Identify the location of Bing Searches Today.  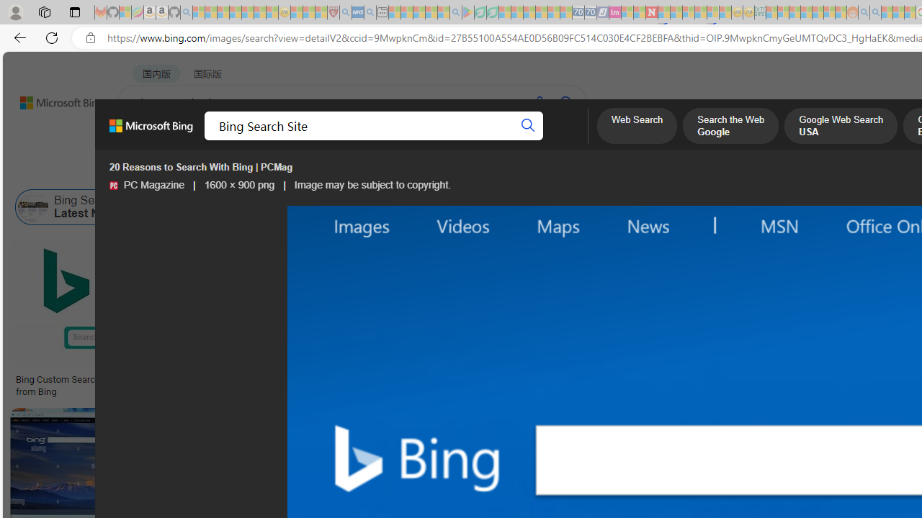
(315, 207).